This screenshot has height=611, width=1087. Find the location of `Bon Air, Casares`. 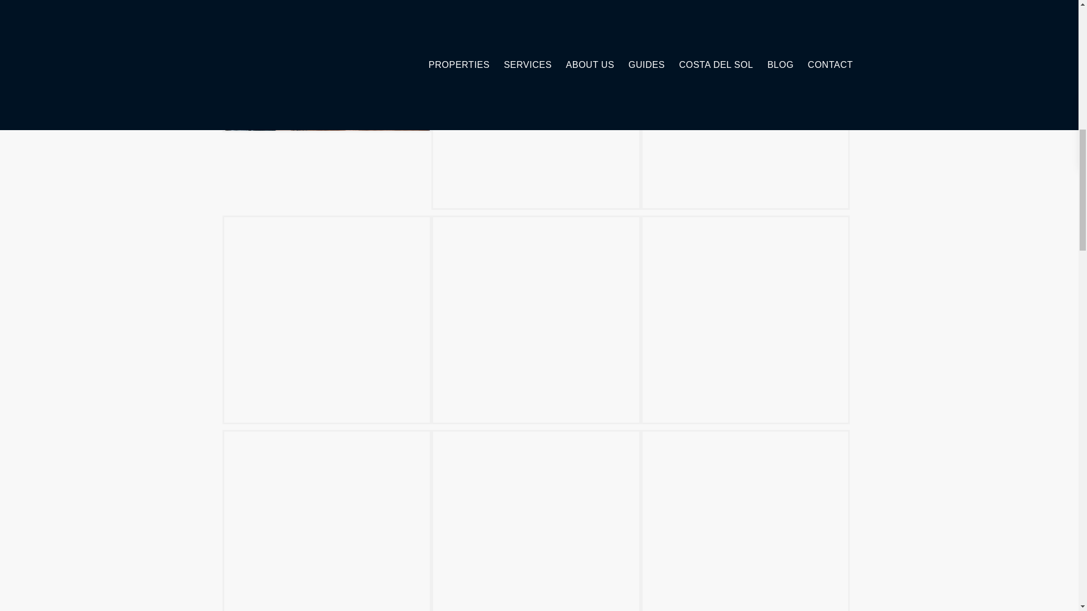

Bon Air, Casares is located at coordinates (745, 320).